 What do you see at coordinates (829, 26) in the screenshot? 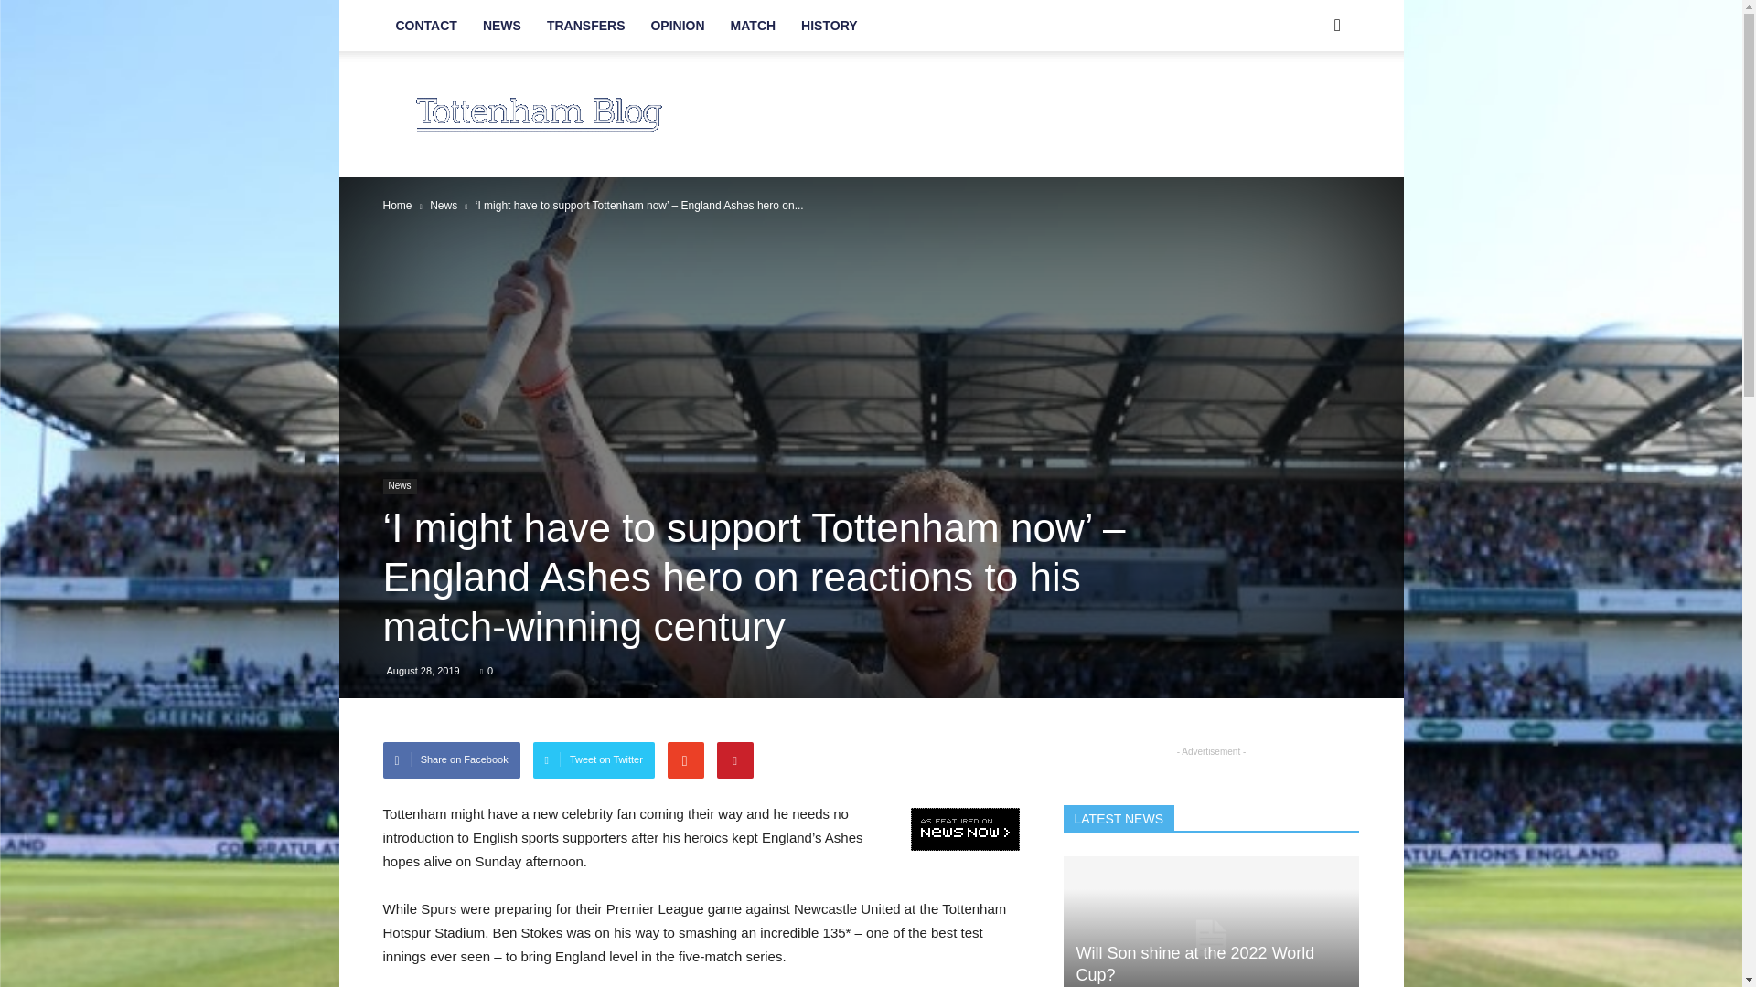
I see `HISTORY` at bounding box center [829, 26].